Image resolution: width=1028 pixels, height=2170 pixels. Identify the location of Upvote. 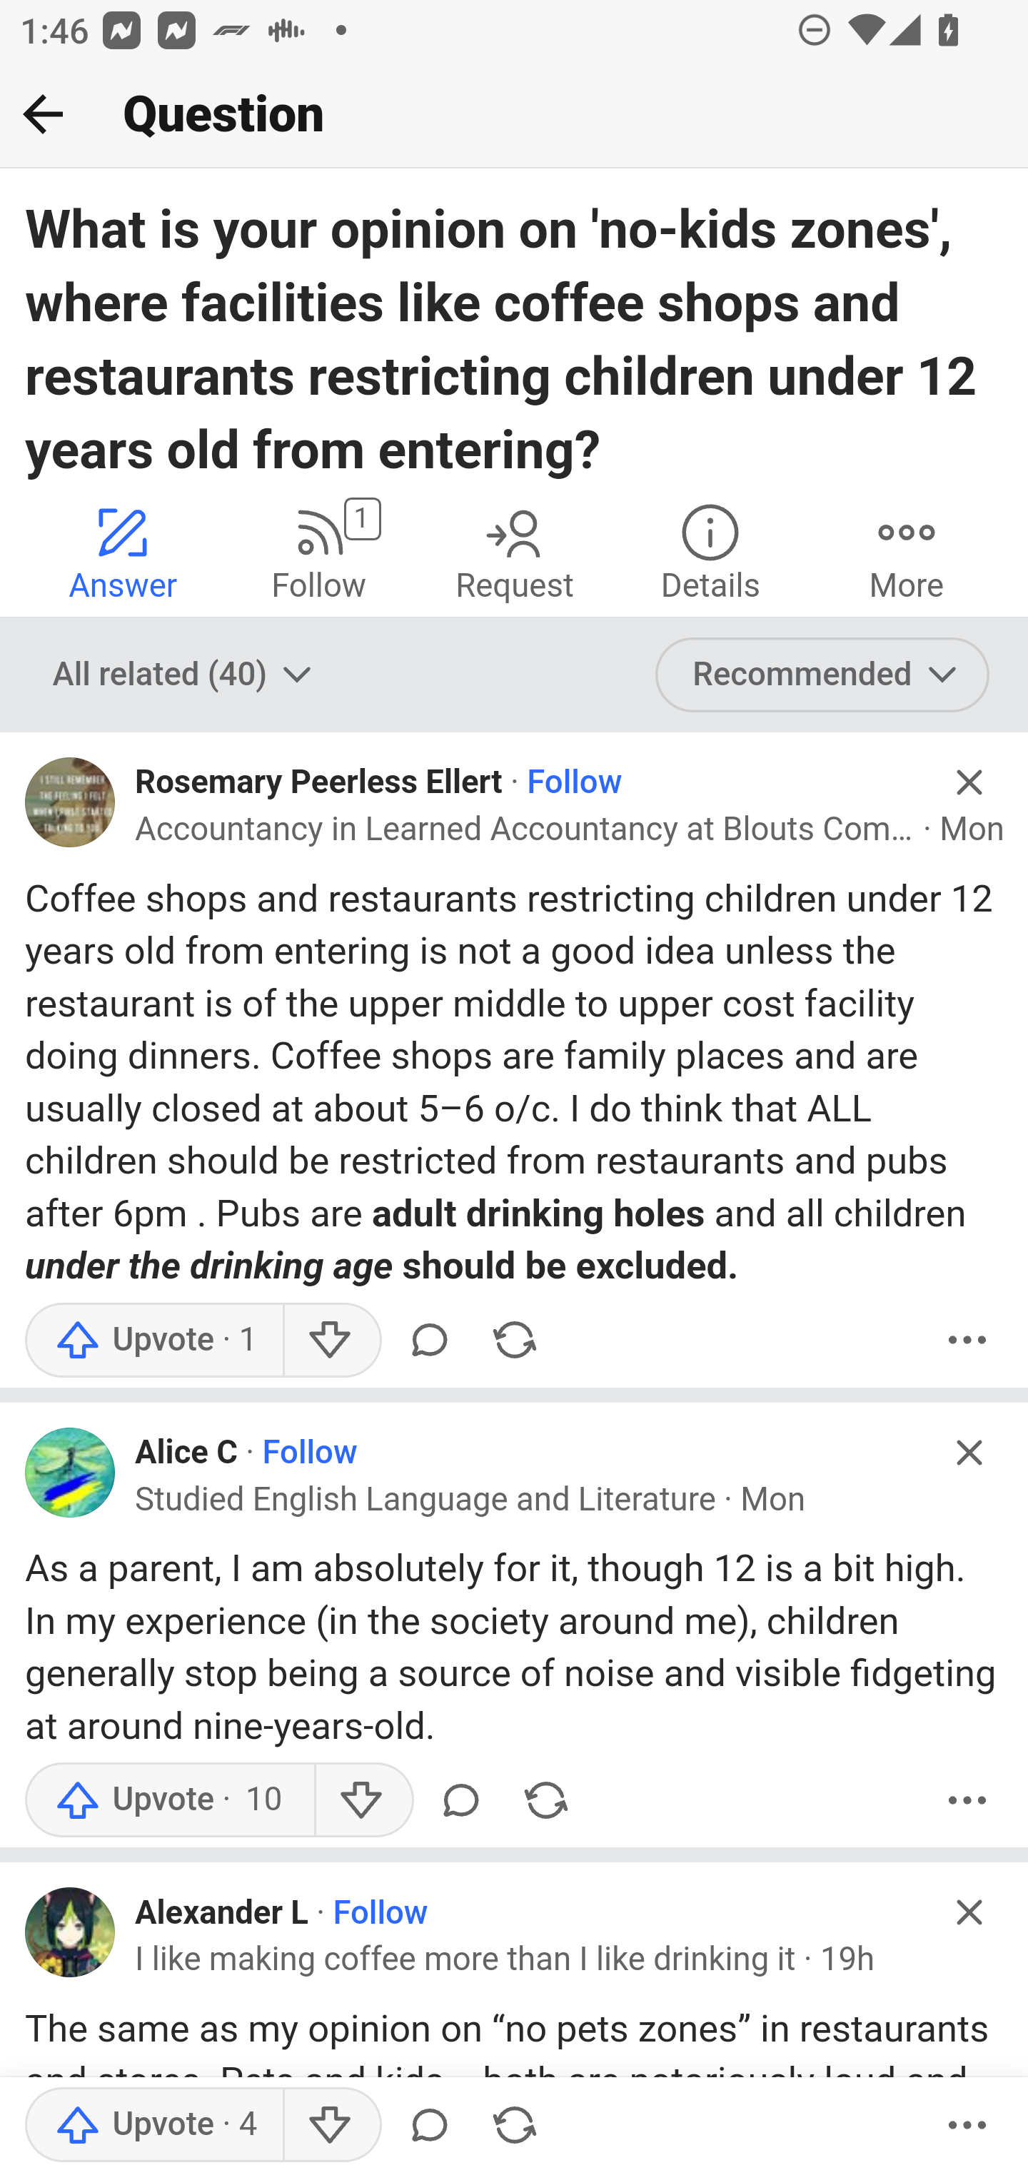
(154, 1339).